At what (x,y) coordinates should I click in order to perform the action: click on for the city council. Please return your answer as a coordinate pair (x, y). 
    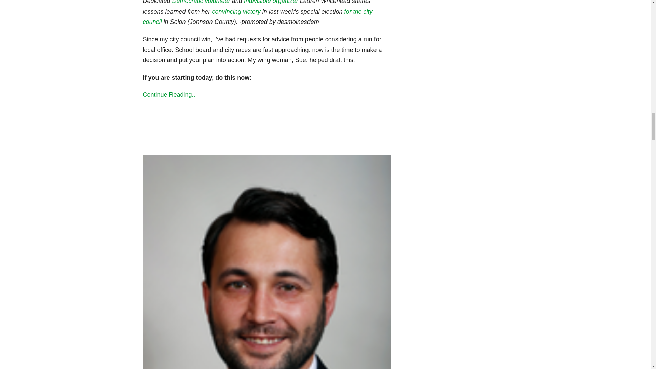
    Looking at the image, I should click on (258, 16).